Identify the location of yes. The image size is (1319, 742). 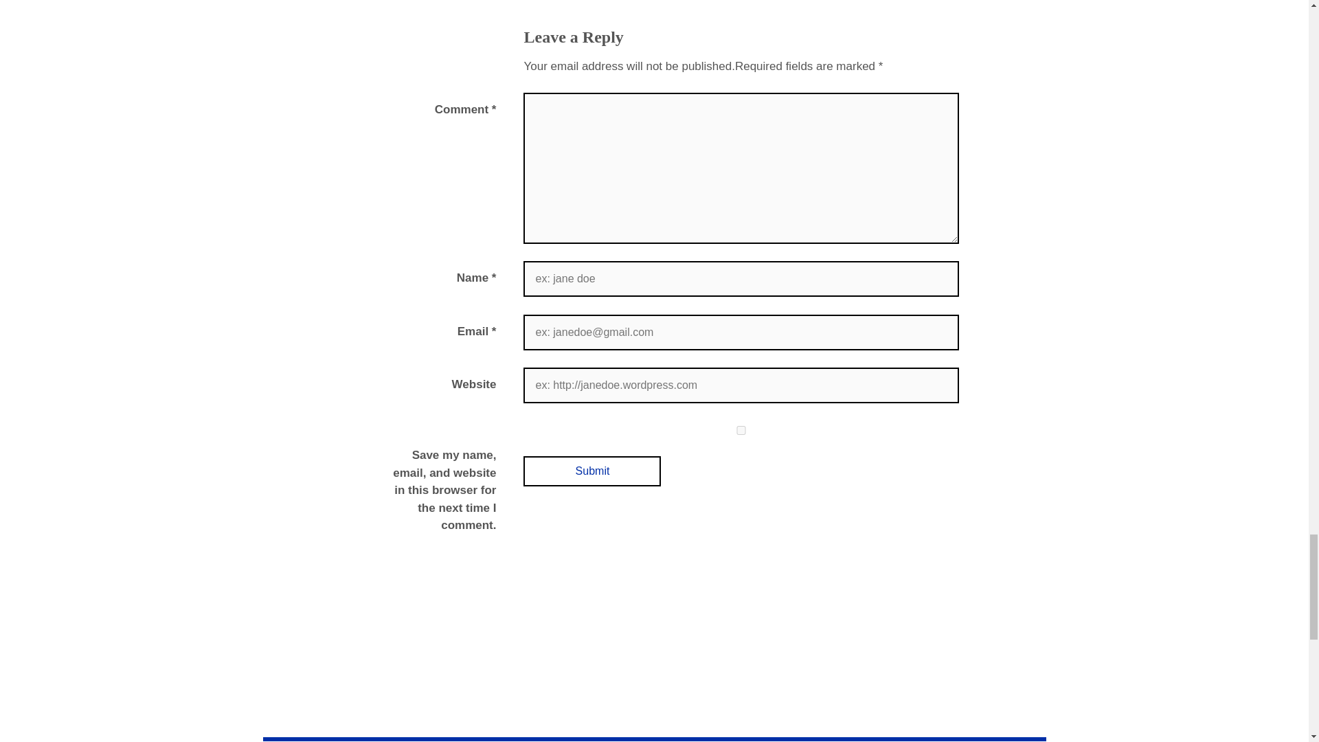
(741, 430).